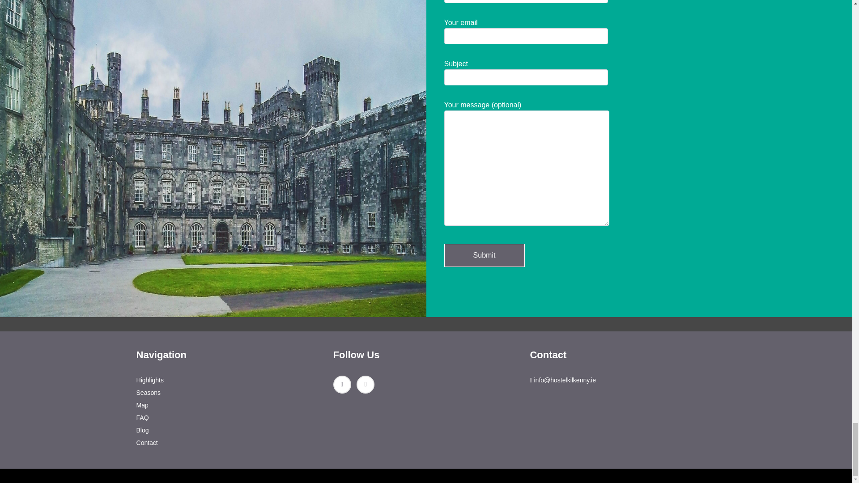 Image resolution: width=859 pixels, height=483 pixels. What do you see at coordinates (142, 405) in the screenshot?
I see `Map` at bounding box center [142, 405].